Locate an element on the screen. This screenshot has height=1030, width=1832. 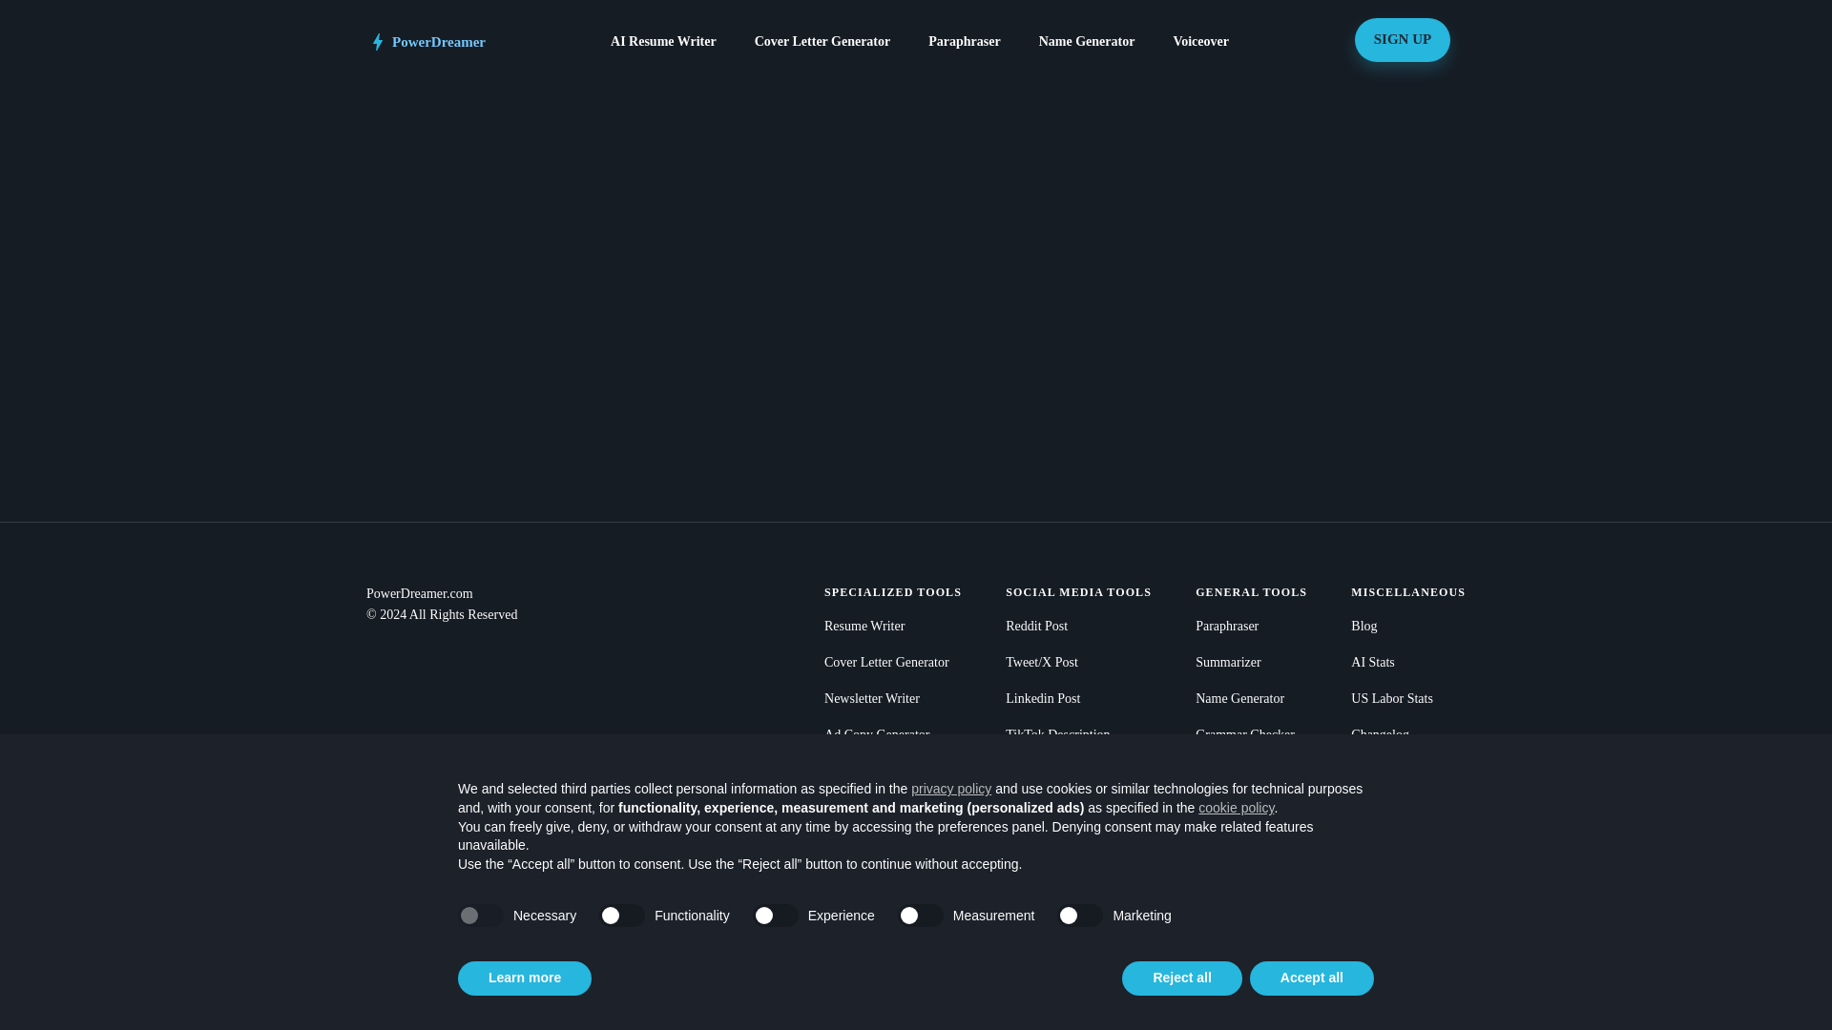
YouTube Description is located at coordinates (1078, 771).